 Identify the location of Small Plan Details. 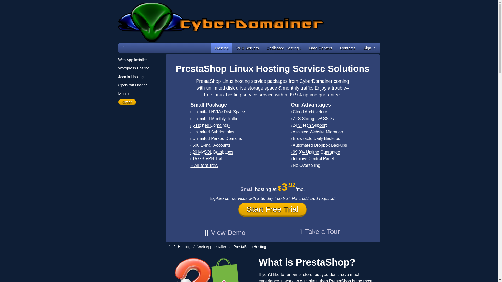
(204, 166).